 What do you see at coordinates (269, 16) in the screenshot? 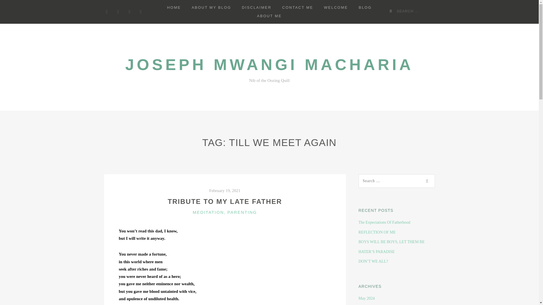
I see `ABOUT ME` at bounding box center [269, 16].